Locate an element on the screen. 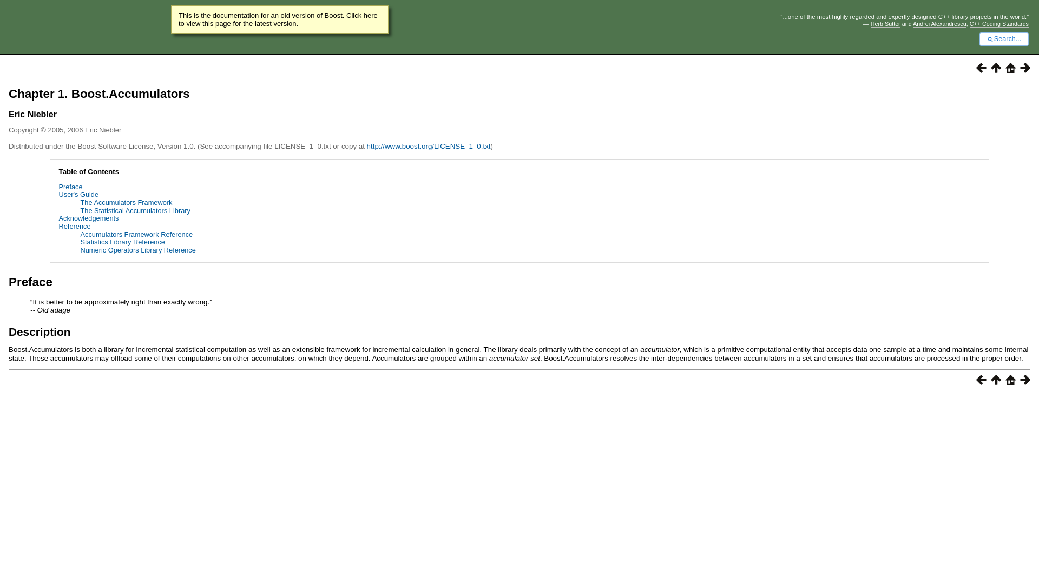  Preface is located at coordinates (30, 281).